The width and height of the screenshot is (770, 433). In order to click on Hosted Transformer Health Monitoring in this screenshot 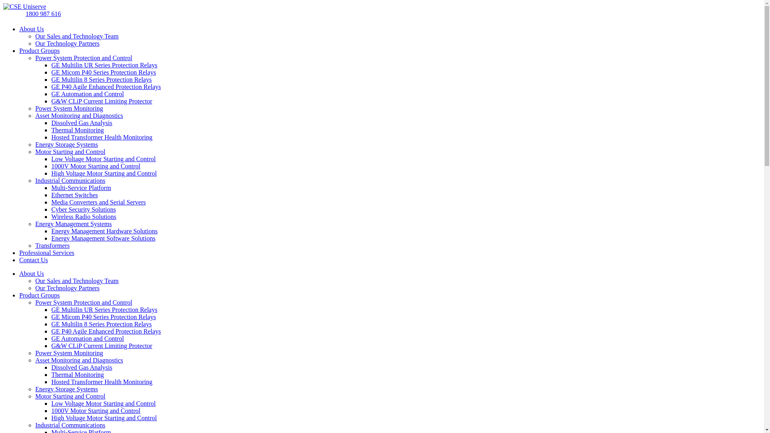, I will do `click(102, 137)`.